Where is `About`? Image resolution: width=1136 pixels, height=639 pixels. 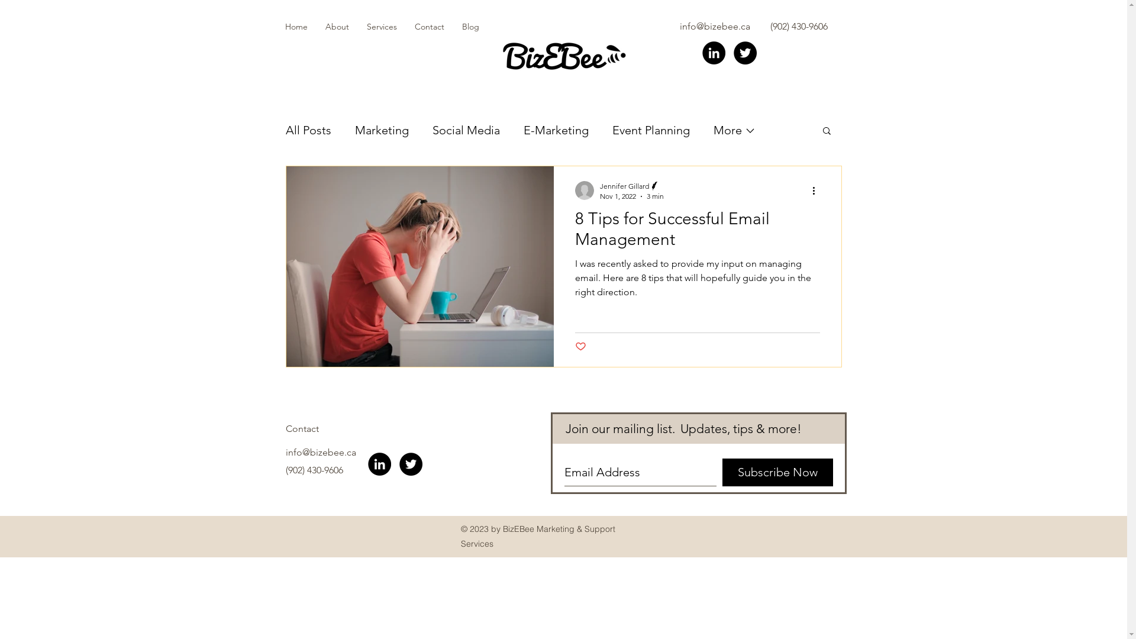
About is located at coordinates (337, 27).